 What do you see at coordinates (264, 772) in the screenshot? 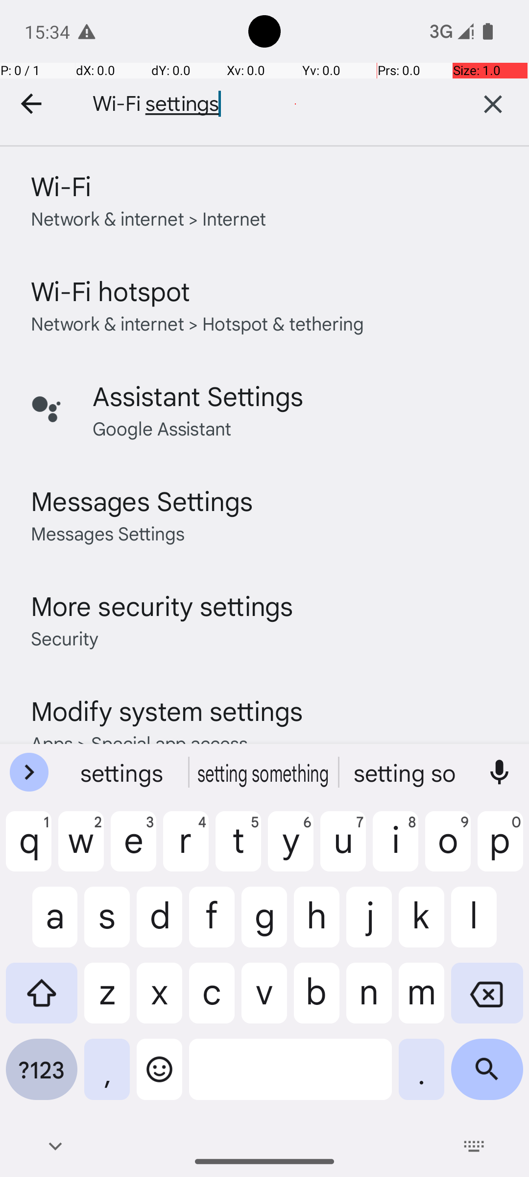
I see `setting something` at bounding box center [264, 772].